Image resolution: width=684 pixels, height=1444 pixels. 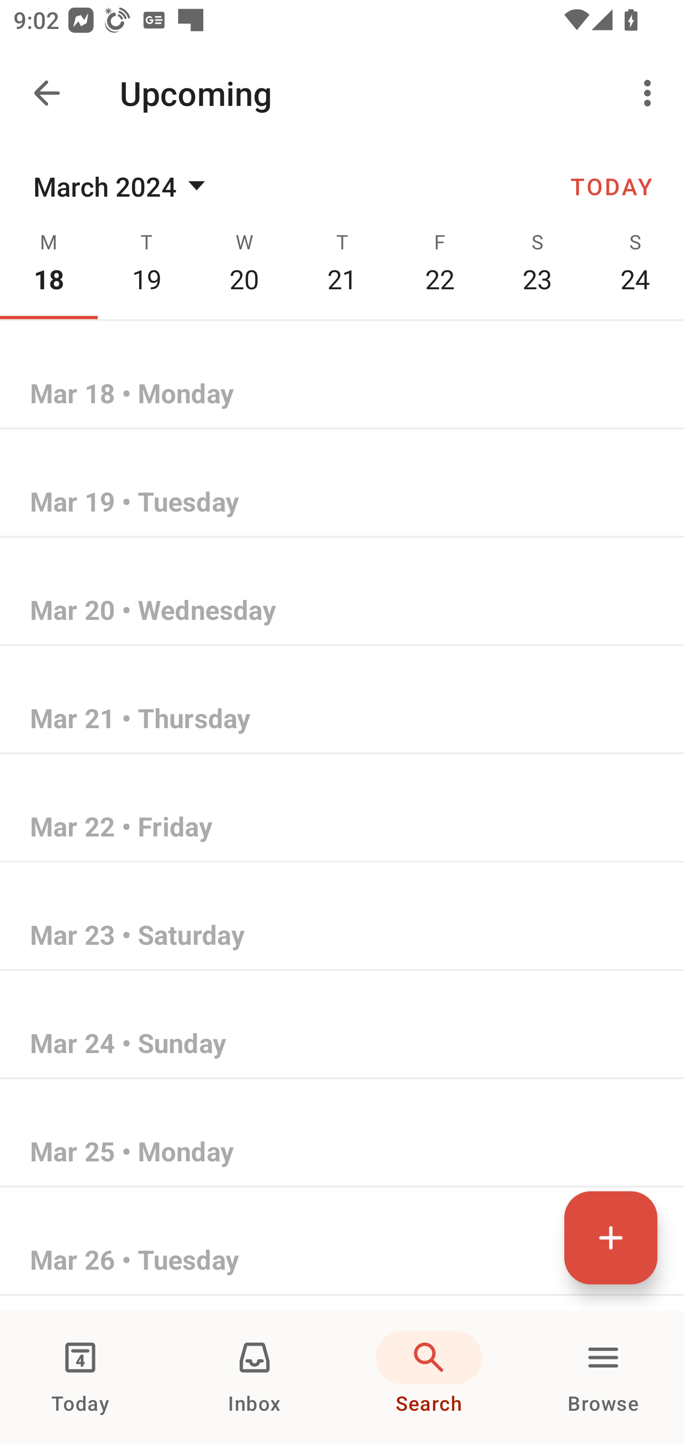 I want to click on March 2024, so click(x=123, y=186).